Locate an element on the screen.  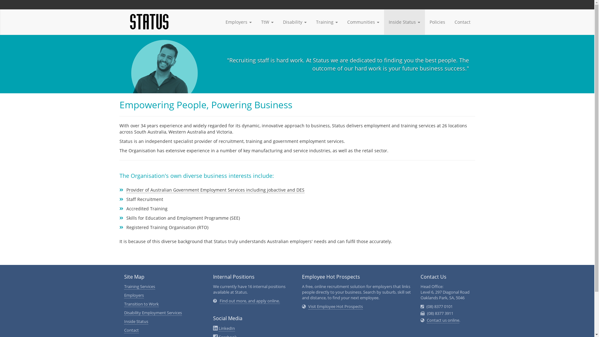
Training Services is located at coordinates (140, 287).